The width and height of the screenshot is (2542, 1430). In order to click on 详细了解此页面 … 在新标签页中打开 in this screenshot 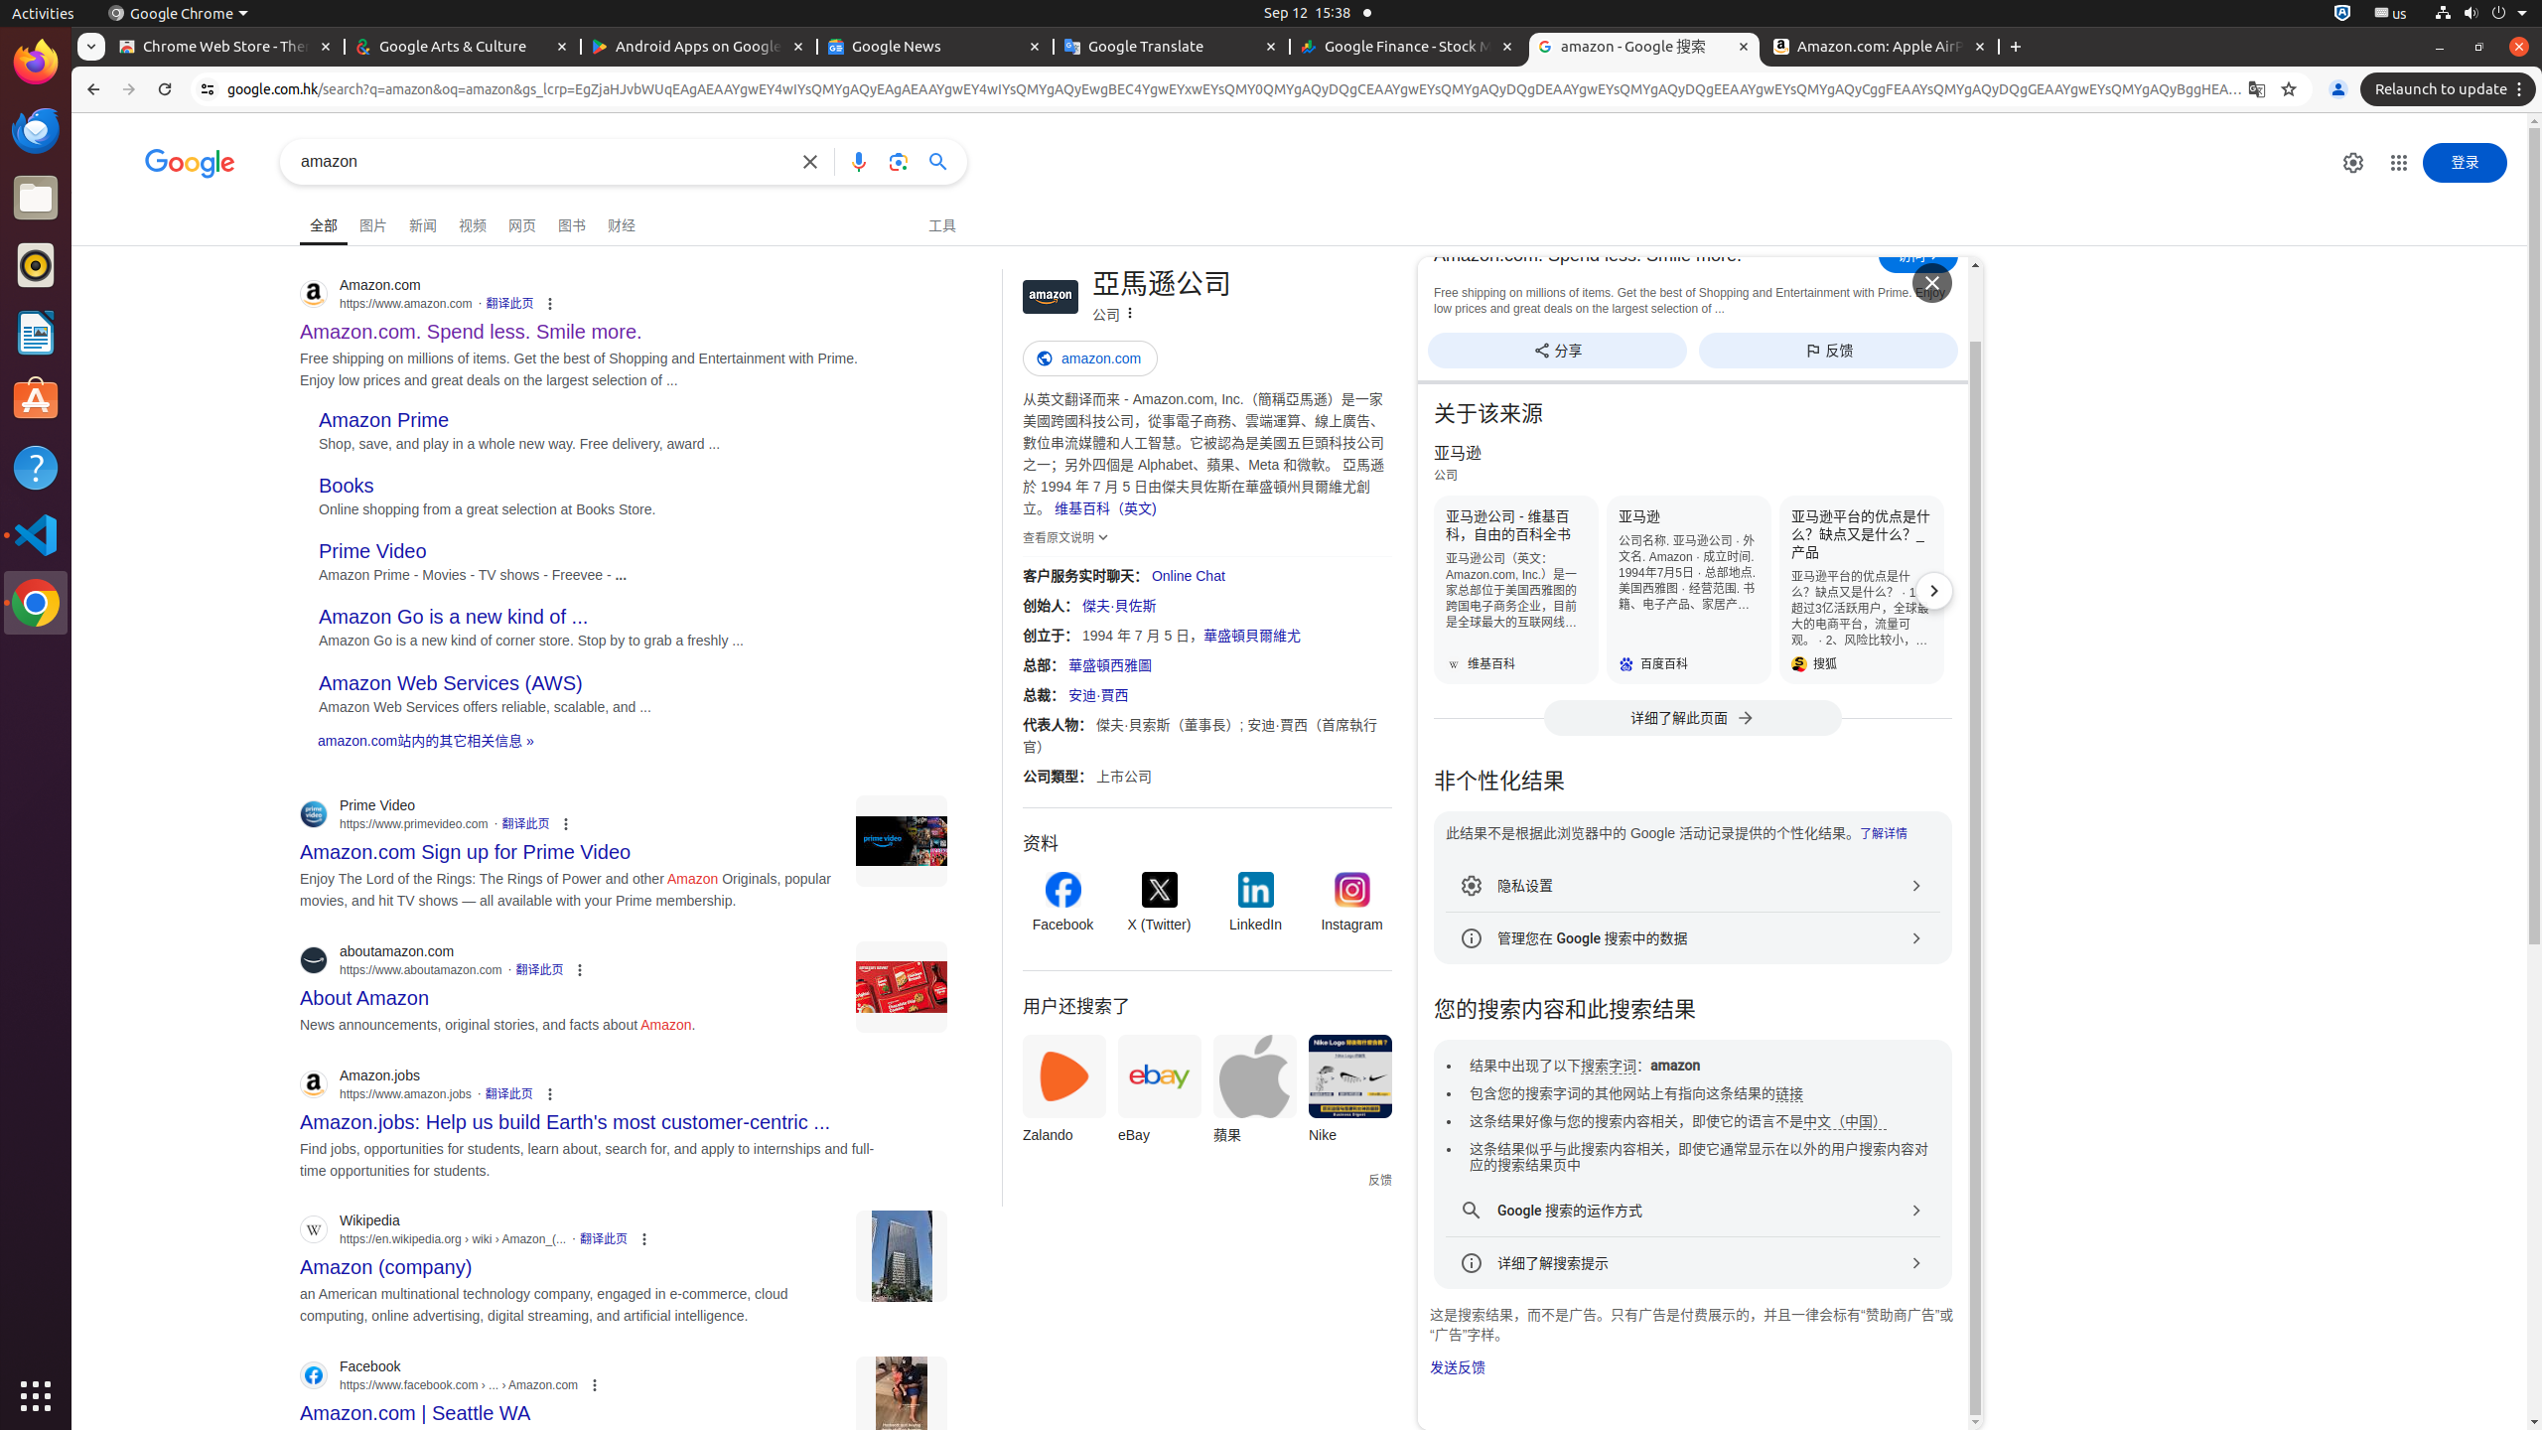, I will do `click(1693, 717)`.